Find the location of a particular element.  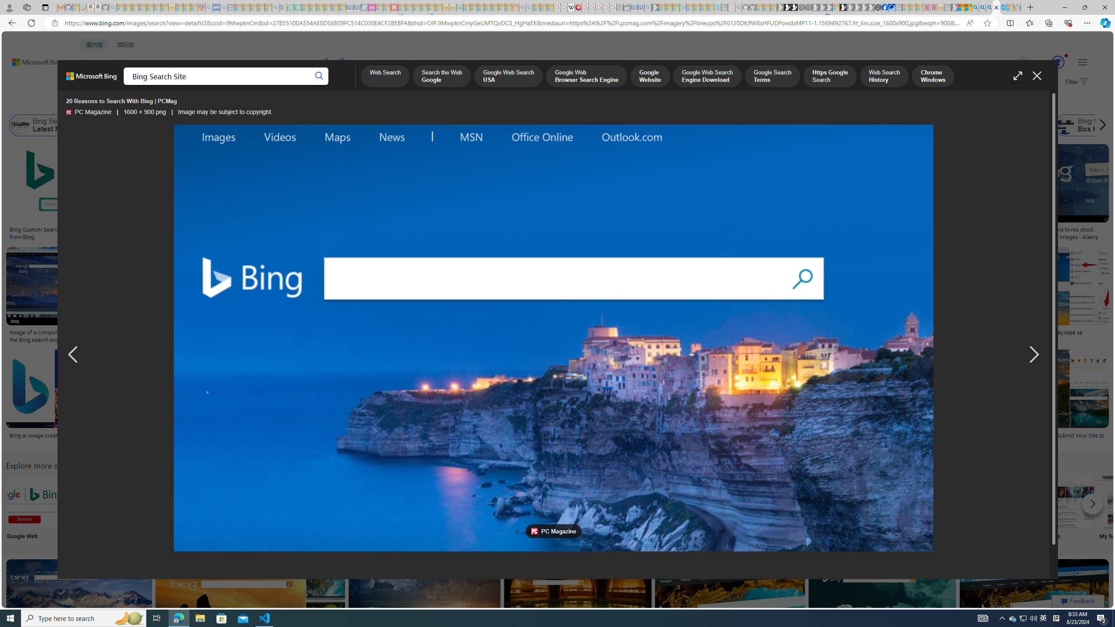

Web Search History is located at coordinates (884, 77).